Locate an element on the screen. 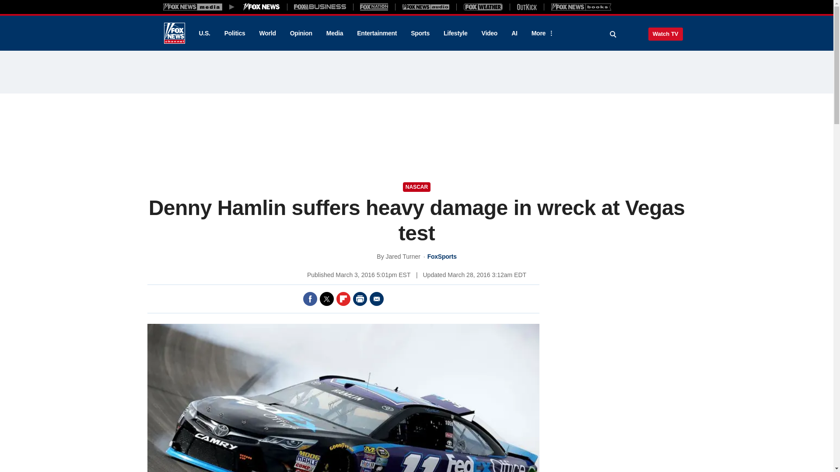  AI is located at coordinates (514, 33).